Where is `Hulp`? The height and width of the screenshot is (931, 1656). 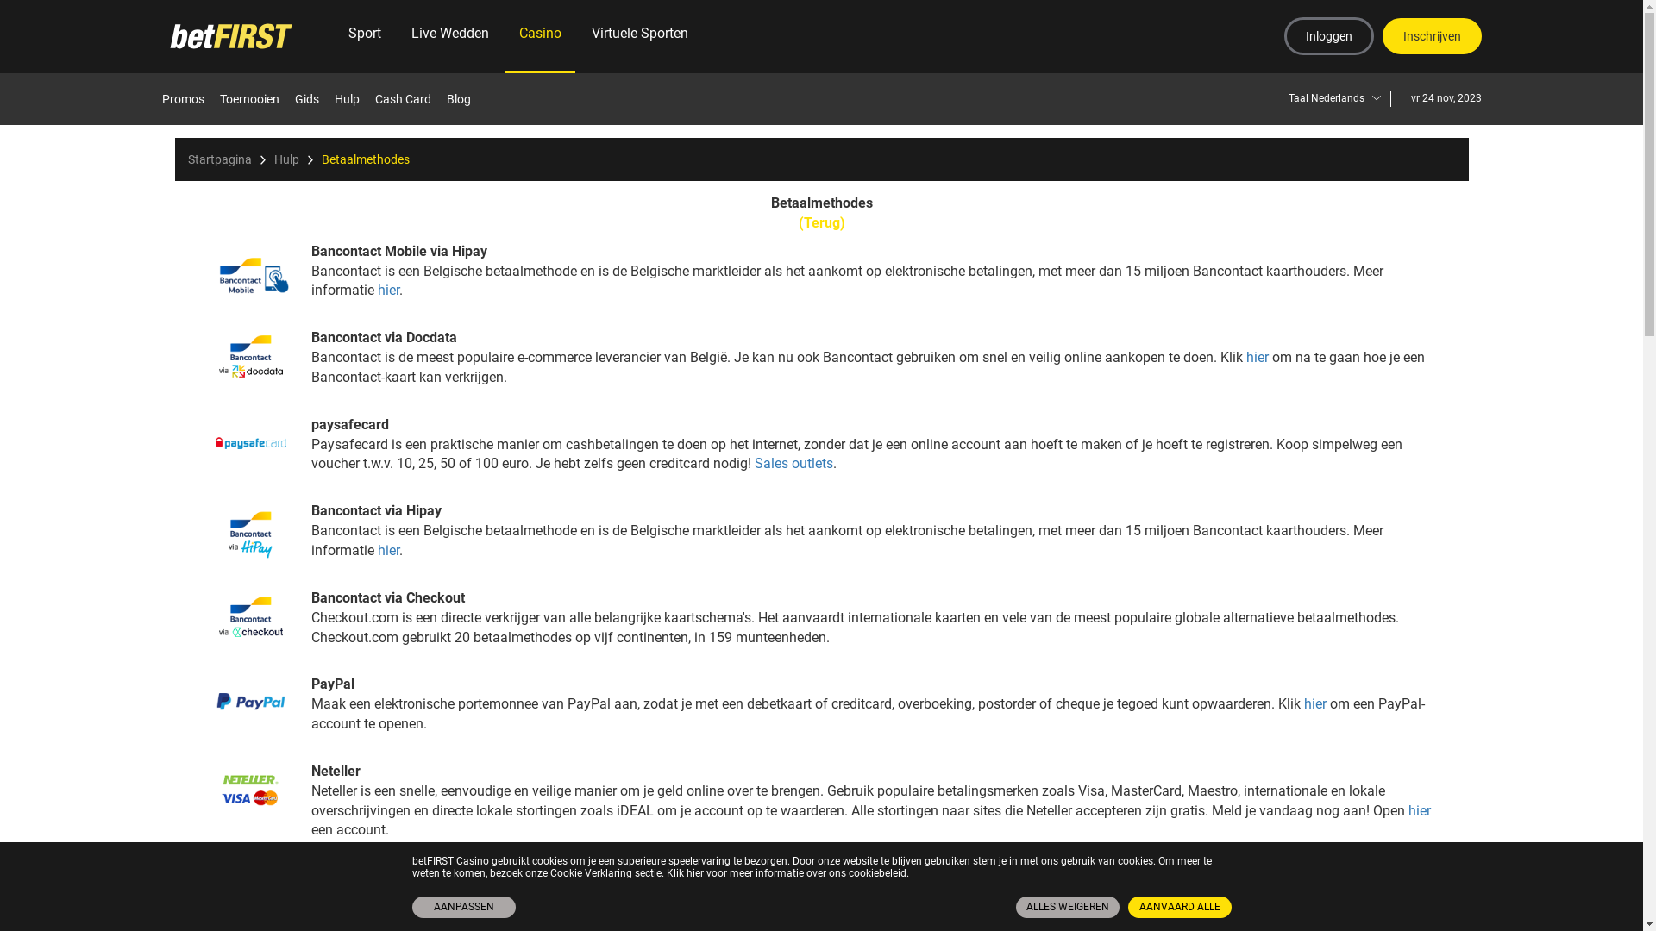 Hulp is located at coordinates (286, 159).